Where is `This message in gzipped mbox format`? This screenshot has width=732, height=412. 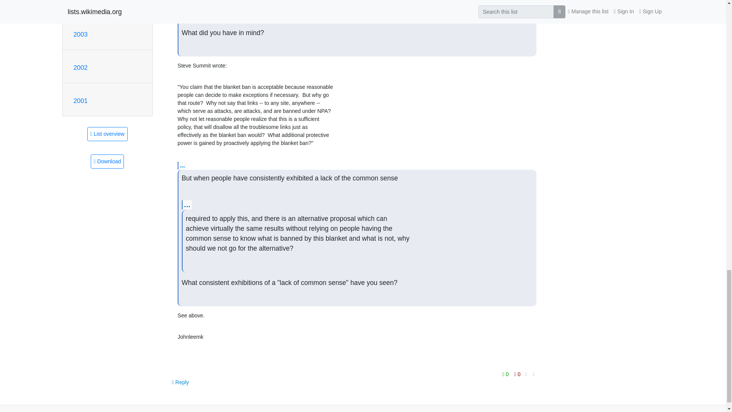 This message in gzipped mbox format is located at coordinates (107, 161).